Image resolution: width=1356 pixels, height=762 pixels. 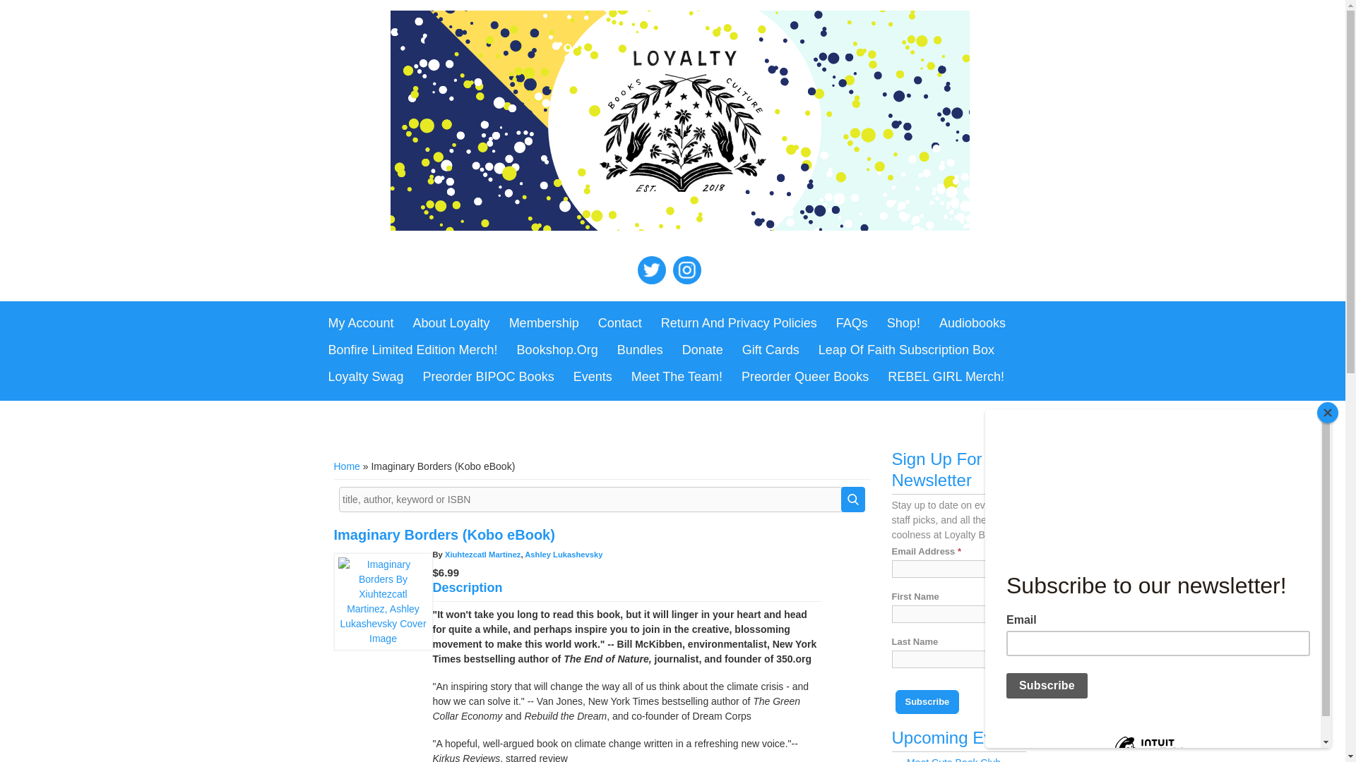 I want to click on Home, so click(x=346, y=466).